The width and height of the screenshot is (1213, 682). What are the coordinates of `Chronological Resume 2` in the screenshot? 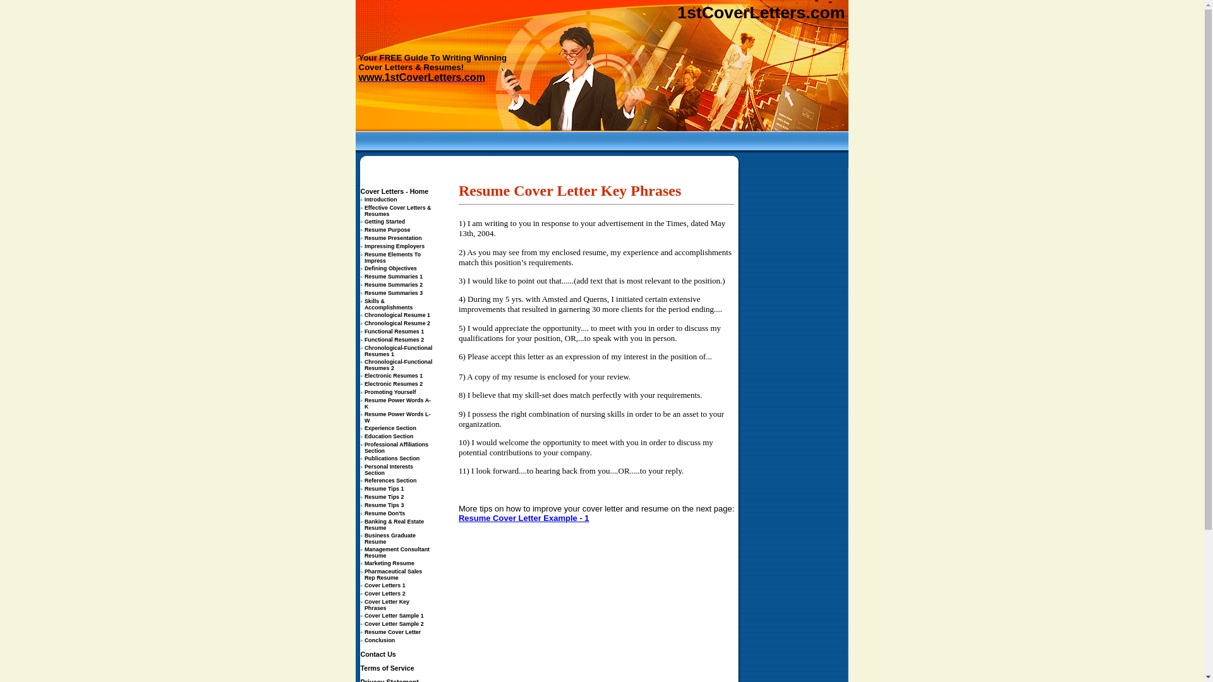 It's located at (397, 323).